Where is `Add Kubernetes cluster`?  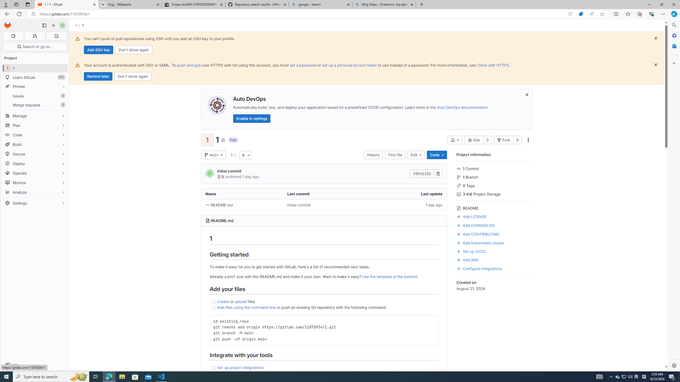 Add Kubernetes cluster is located at coordinates (495, 242).